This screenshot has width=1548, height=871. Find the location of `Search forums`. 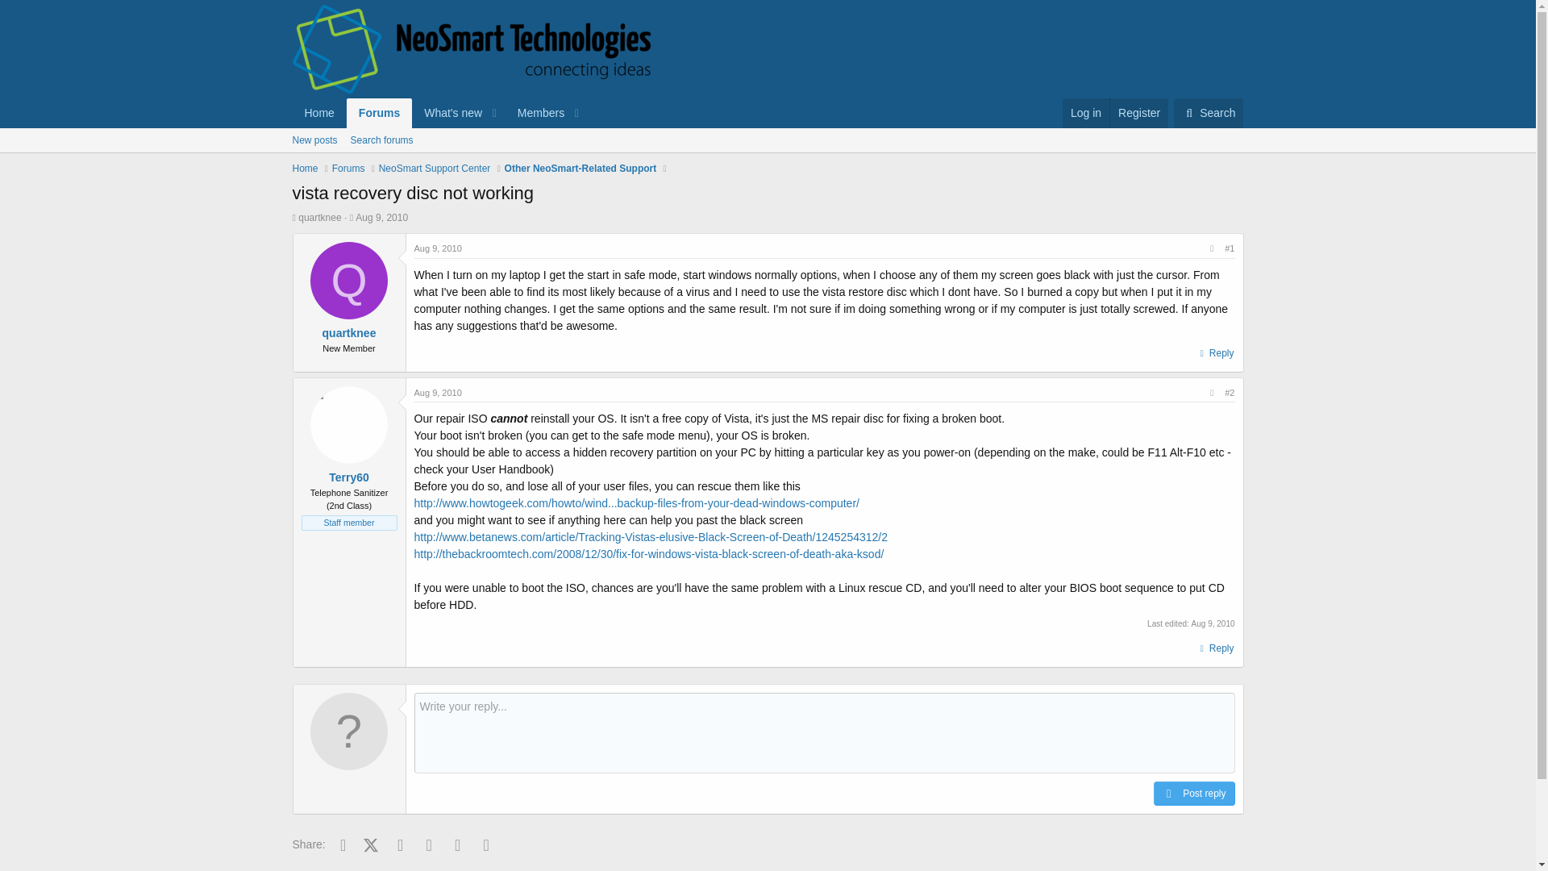

Search forums is located at coordinates (381, 140).